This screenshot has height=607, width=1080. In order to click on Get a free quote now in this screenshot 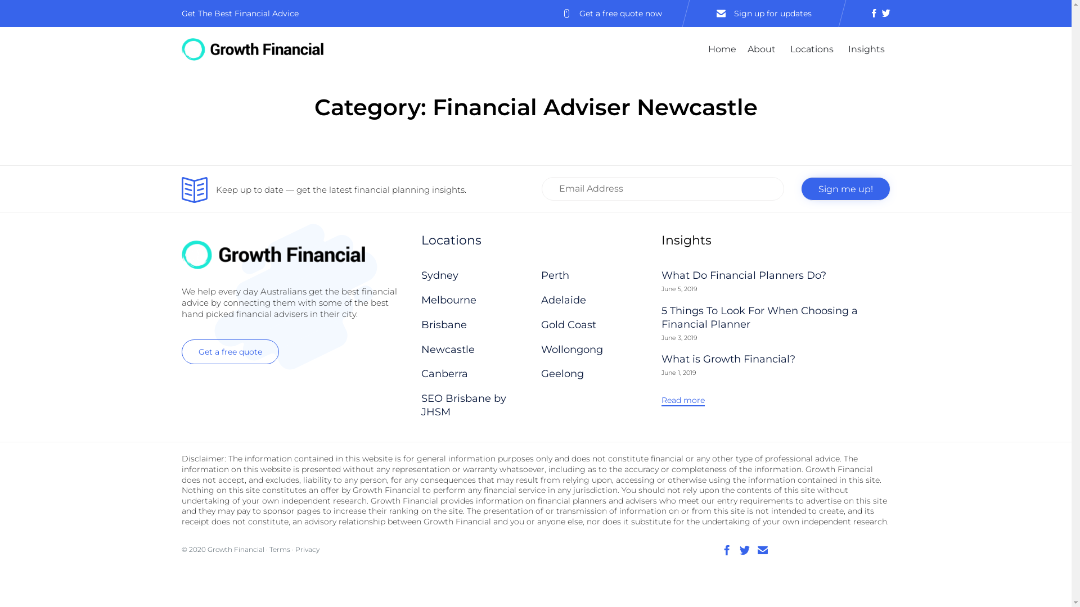, I will do `click(621, 13)`.